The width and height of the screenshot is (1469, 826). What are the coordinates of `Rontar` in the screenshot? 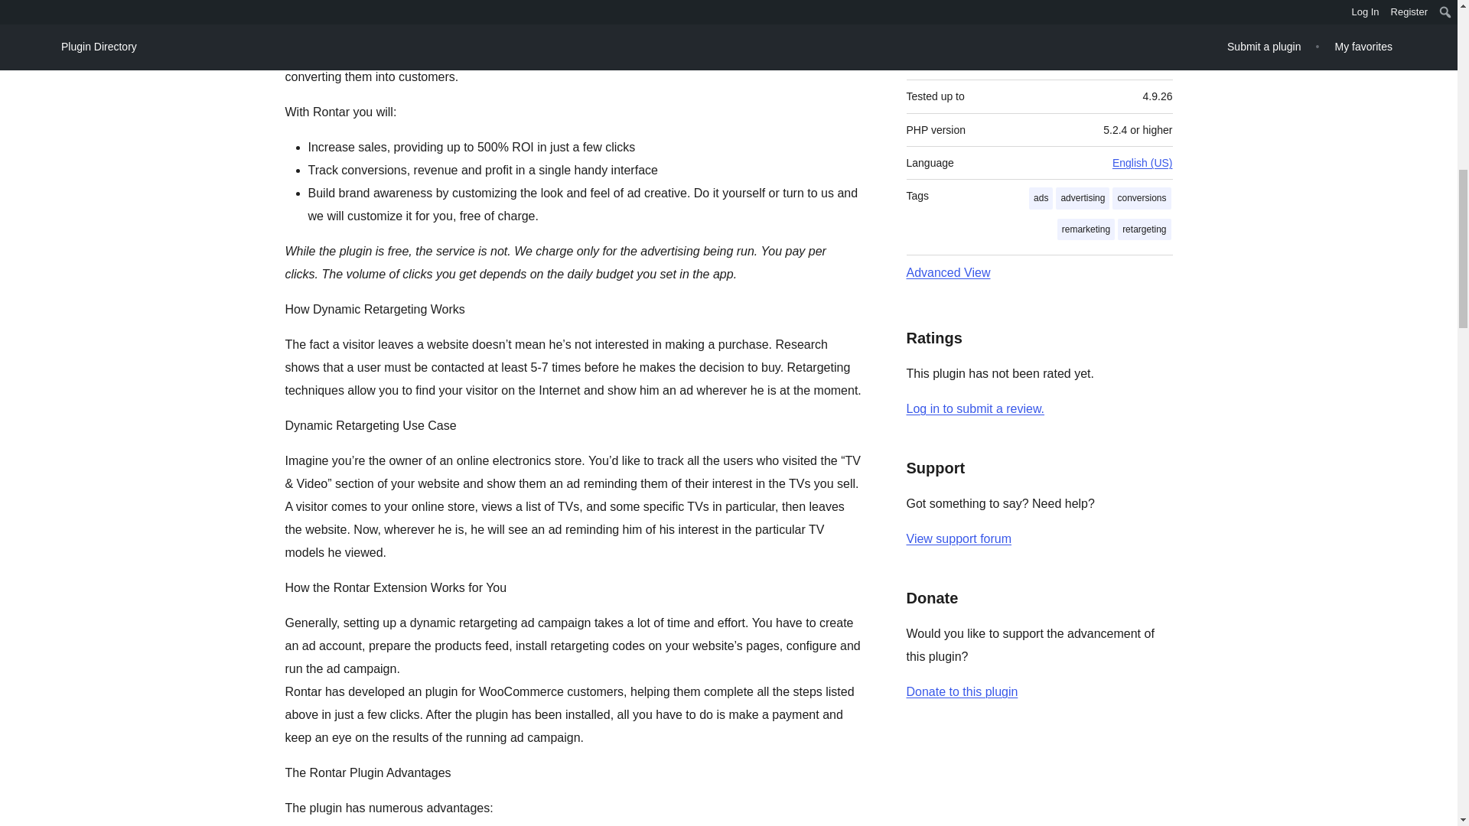 It's located at (626, 31).